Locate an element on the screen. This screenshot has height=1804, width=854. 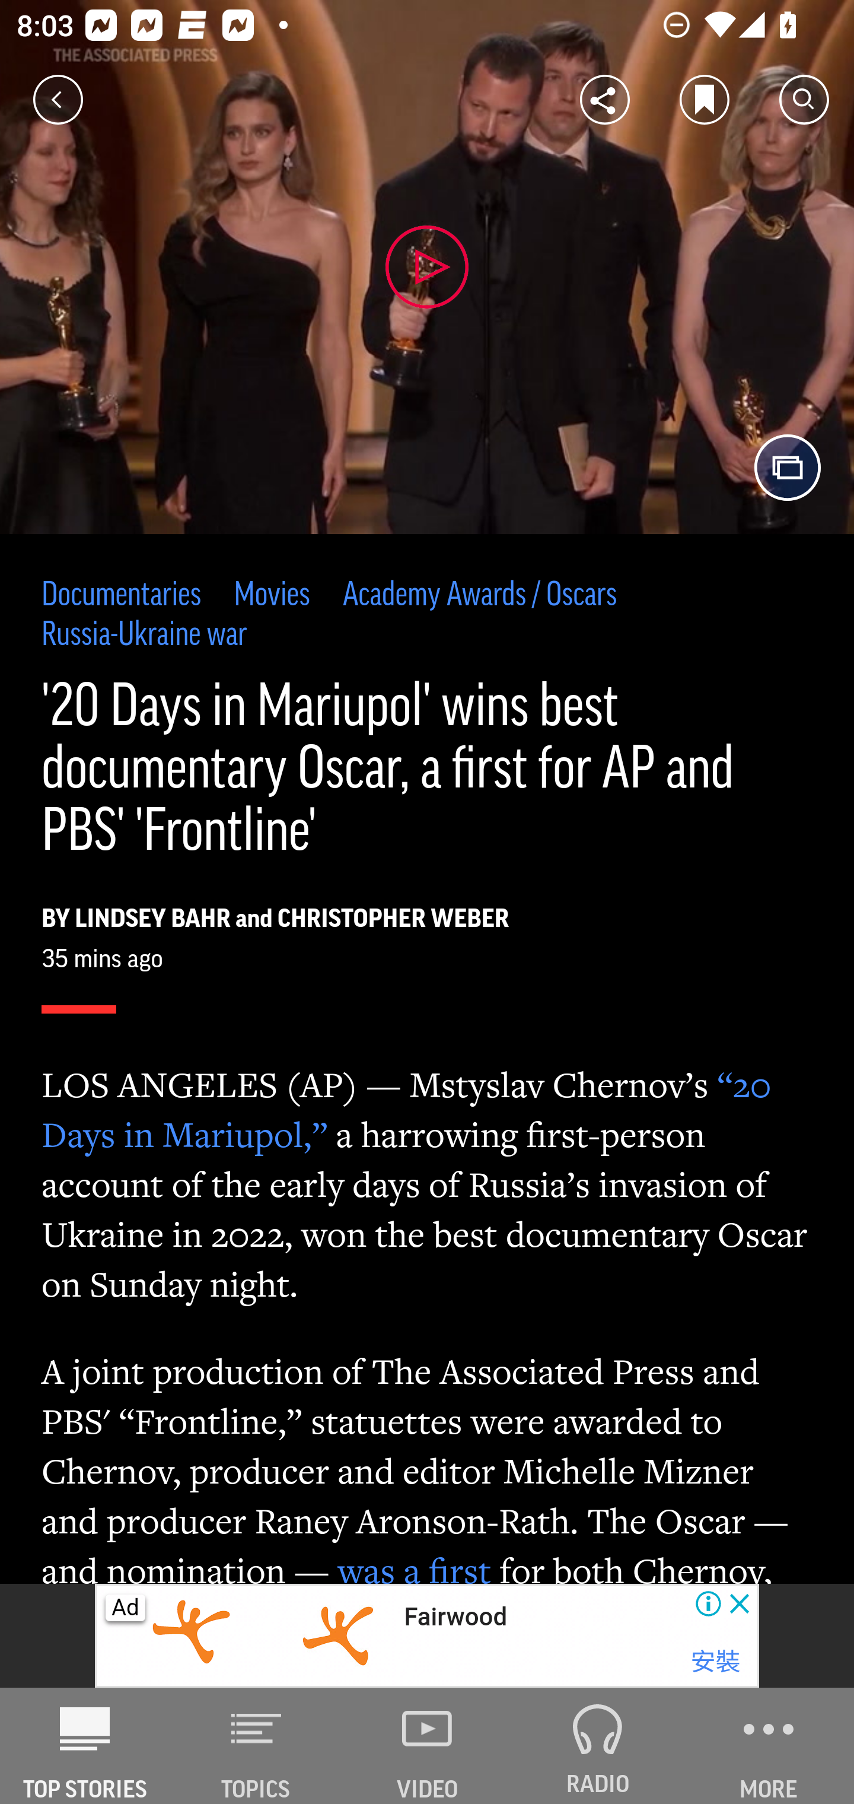
MORE is located at coordinates (769, 1746).